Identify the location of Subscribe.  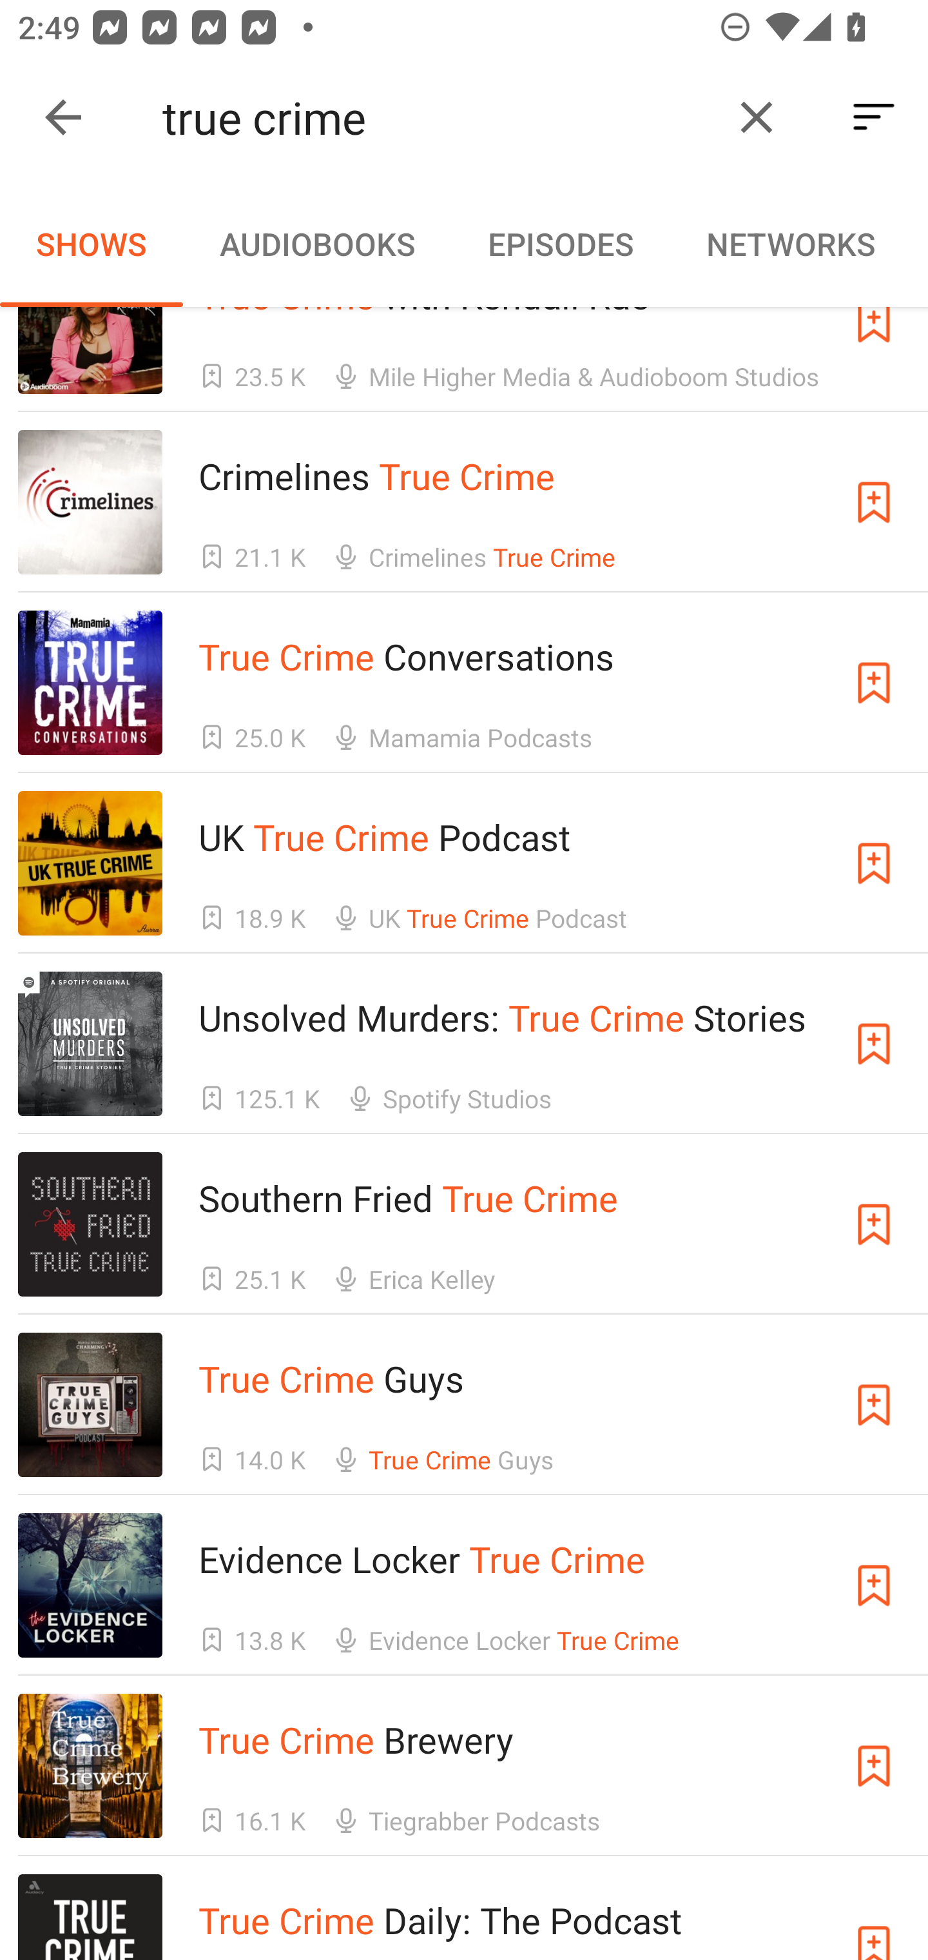
(874, 1917).